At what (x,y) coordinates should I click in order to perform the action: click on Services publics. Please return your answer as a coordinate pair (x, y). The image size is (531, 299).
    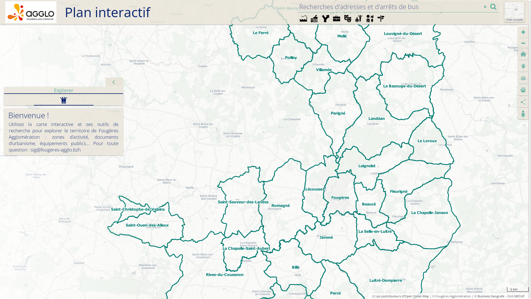
    Looking at the image, I should click on (314, 19).